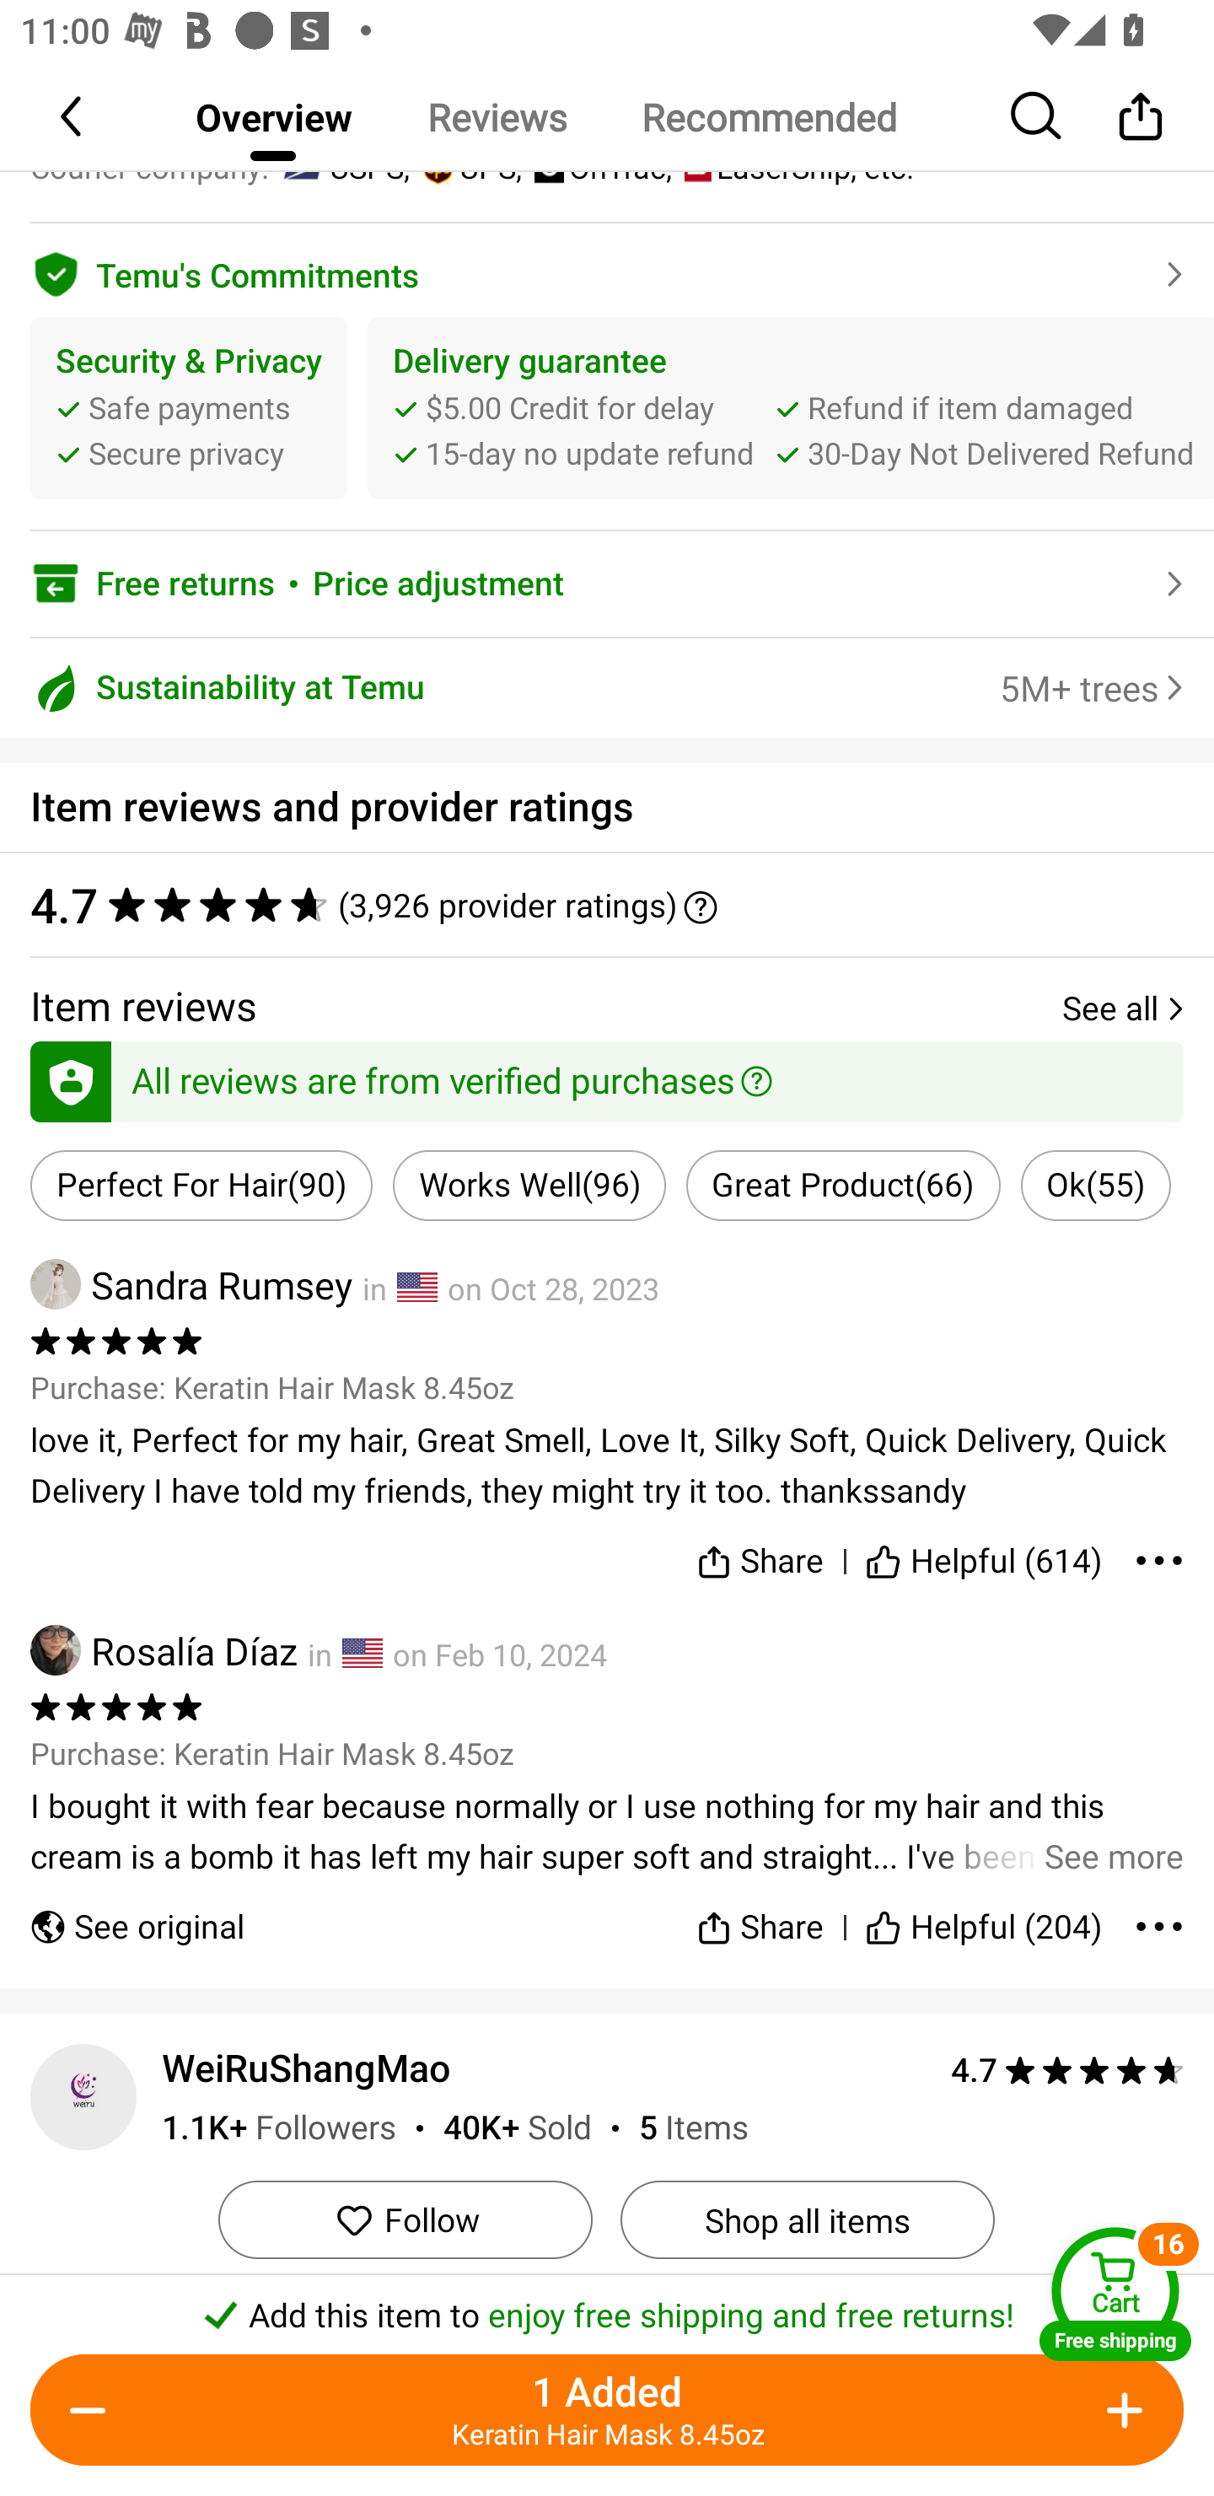 This screenshot has height=2496, width=1214. What do you see at coordinates (189, 408) in the screenshot?
I see `Security & Privacy Safe payments Secure privacy` at bounding box center [189, 408].